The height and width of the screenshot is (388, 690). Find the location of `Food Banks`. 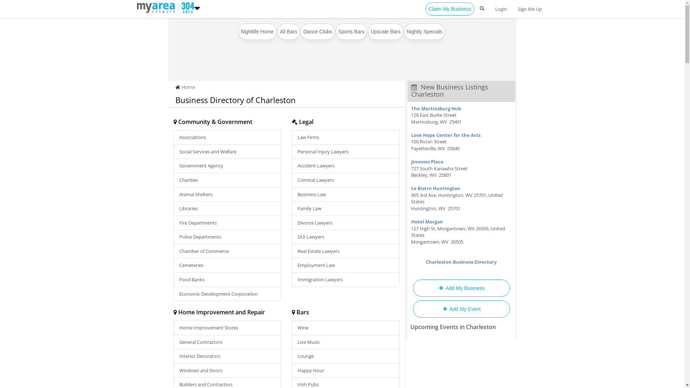

Food Banks is located at coordinates (227, 280).